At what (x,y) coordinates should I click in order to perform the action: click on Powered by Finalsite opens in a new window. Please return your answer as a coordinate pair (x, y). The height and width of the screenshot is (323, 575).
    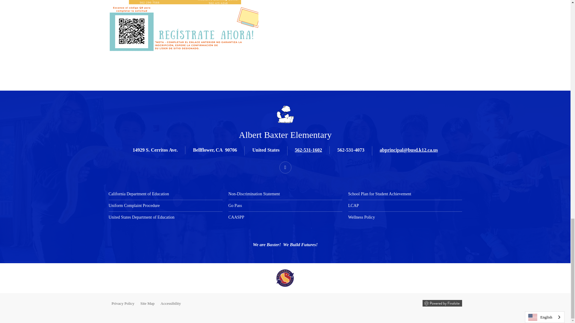
    Looking at the image, I should click on (442, 303).